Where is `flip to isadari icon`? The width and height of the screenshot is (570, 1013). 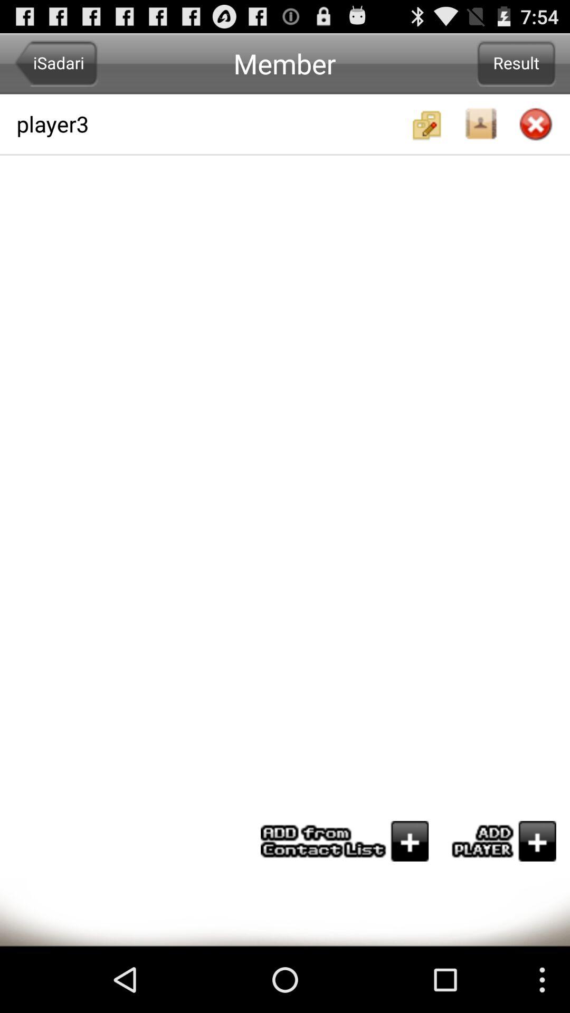 flip to isadari icon is located at coordinates (56, 63).